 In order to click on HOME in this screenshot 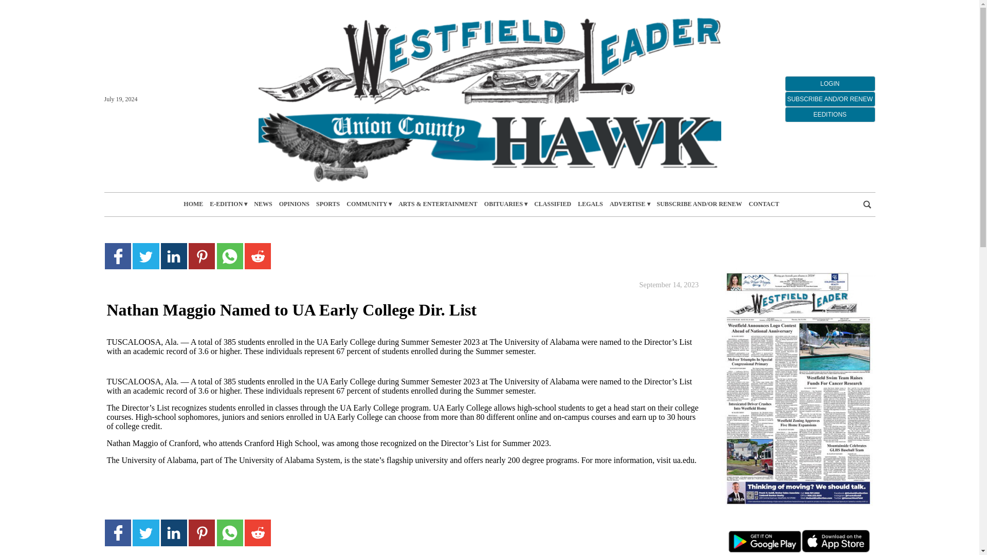, I will do `click(193, 204)`.